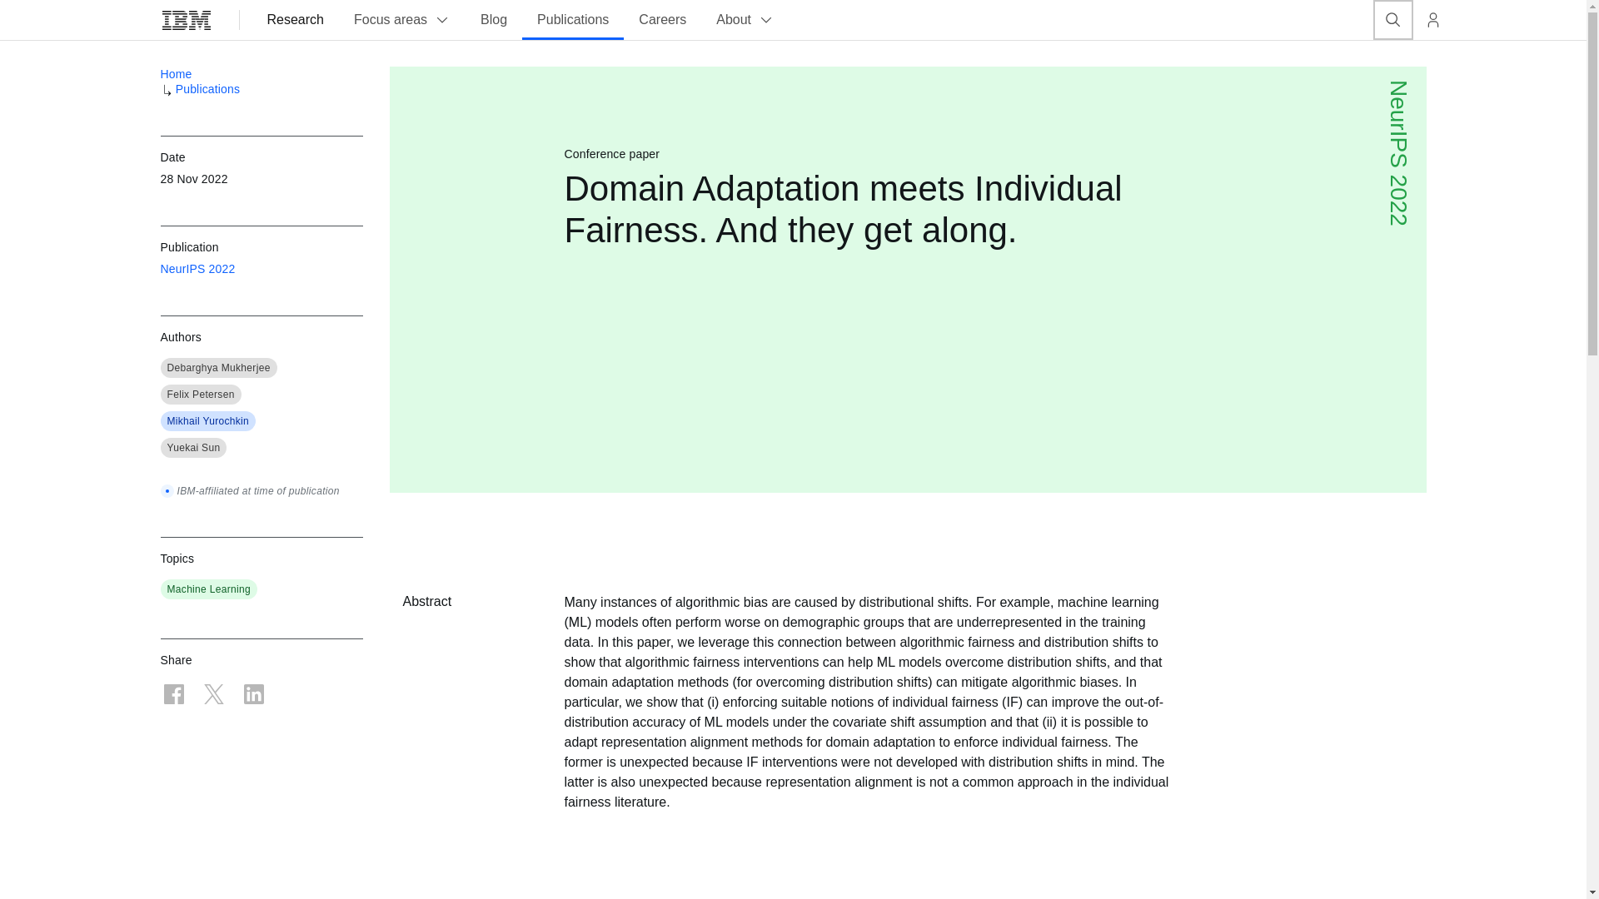 The height and width of the screenshot is (899, 1599). I want to click on Yuekai Sun, so click(193, 448).